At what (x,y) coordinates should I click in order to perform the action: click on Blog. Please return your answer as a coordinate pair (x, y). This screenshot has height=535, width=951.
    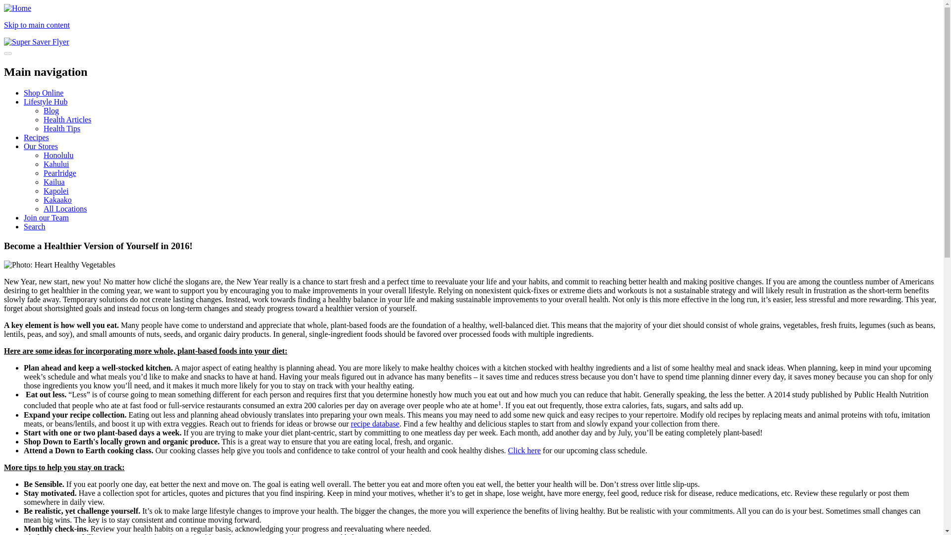
    Looking at the image, I should click on (52, 110).